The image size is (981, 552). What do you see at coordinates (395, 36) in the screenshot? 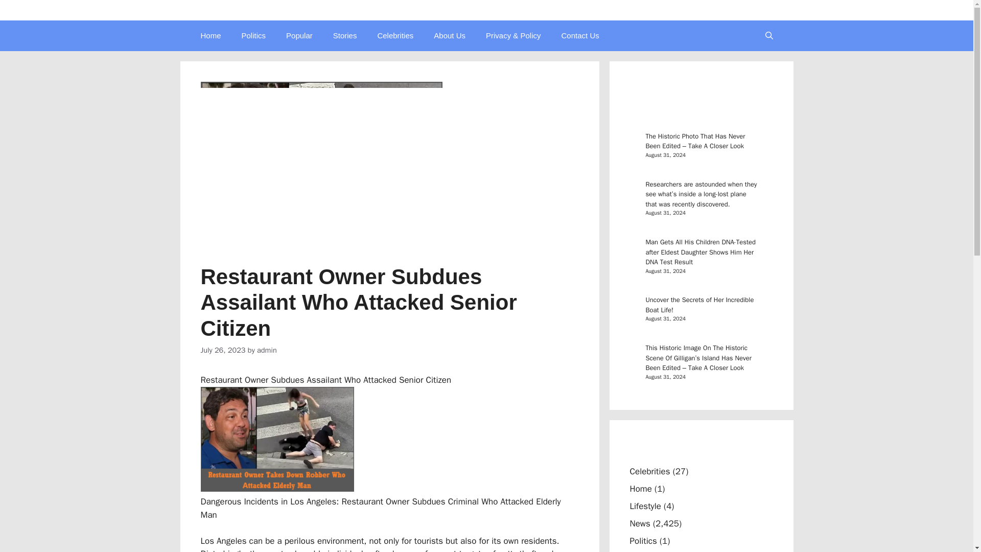
I see `Celebrities` at bounding box center [395, 36].